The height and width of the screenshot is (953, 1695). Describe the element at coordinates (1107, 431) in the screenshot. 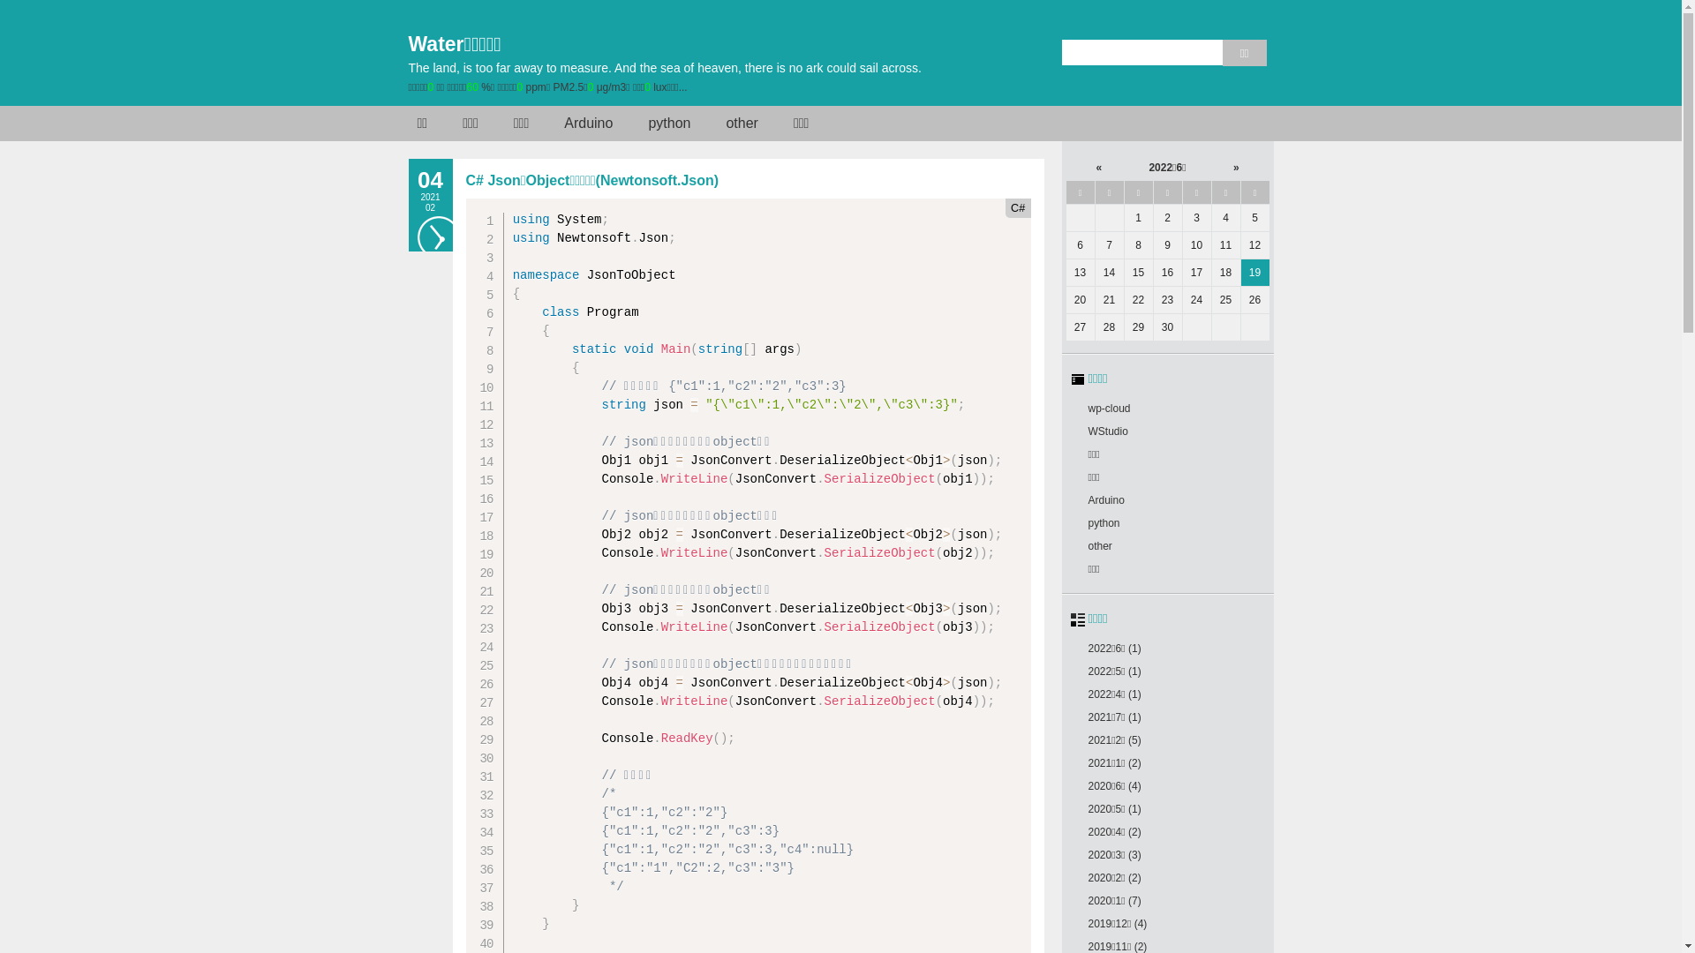

I see `WStudio` at that location.